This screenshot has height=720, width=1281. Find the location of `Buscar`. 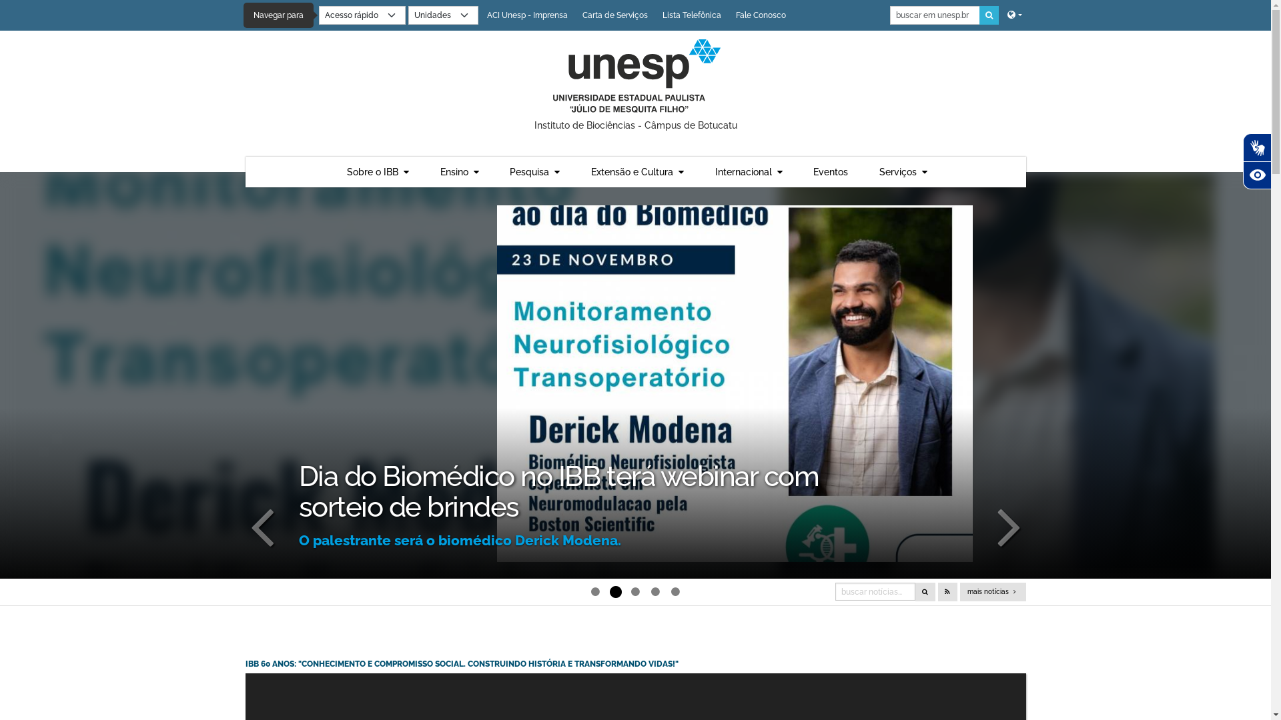

Buscar is located at coordinates (989, 15).